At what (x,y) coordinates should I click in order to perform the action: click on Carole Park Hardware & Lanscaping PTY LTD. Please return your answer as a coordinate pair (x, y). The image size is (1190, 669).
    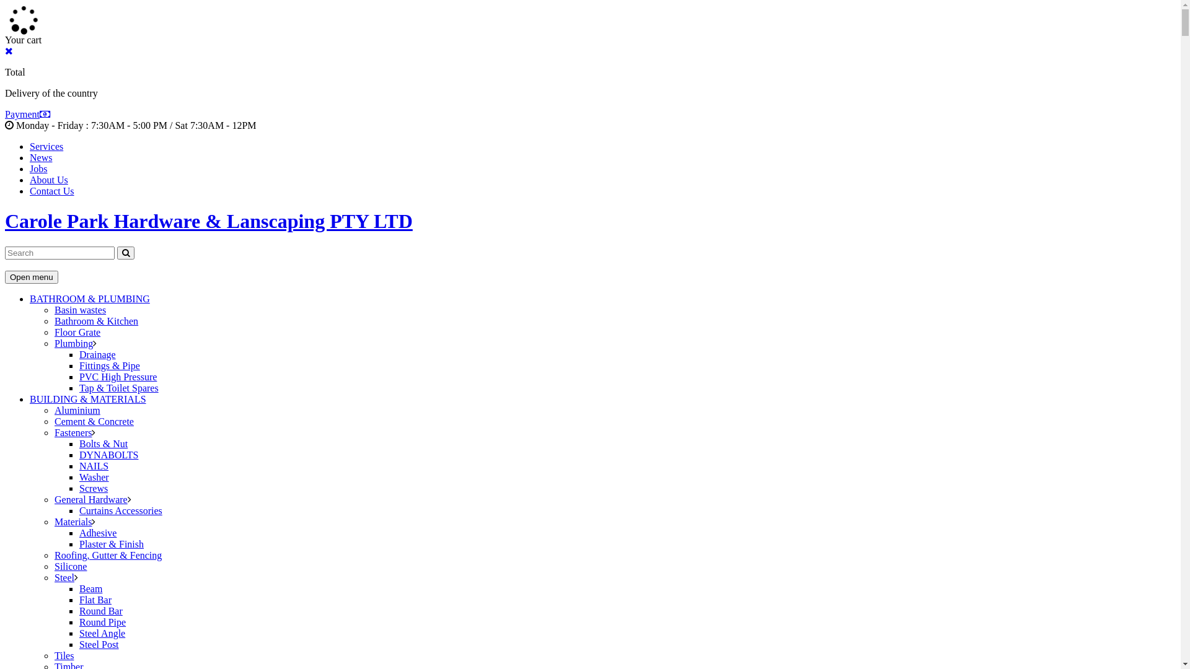
    Looking at the image, I should click on (590, 222).